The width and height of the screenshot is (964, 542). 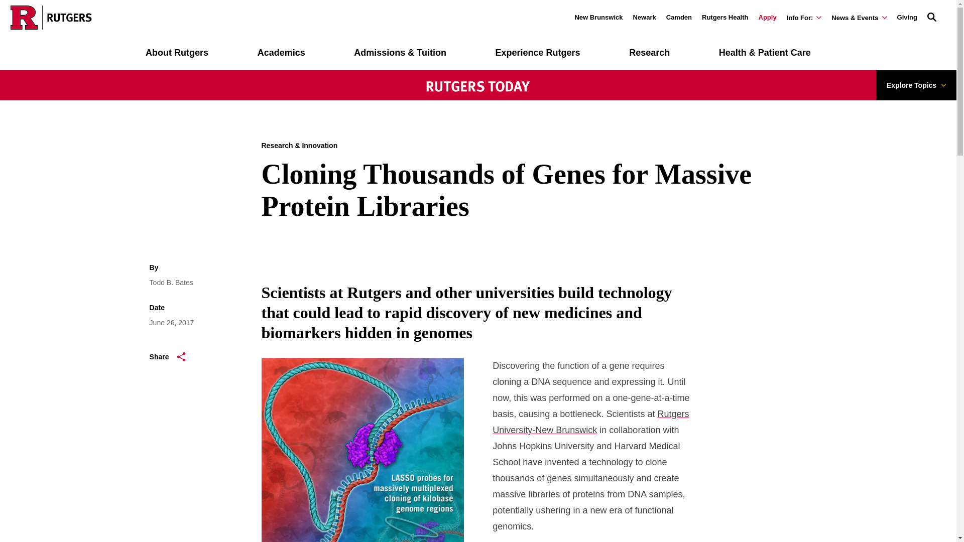 I want to click on Rutgers Health, so click(x=725, y=17).